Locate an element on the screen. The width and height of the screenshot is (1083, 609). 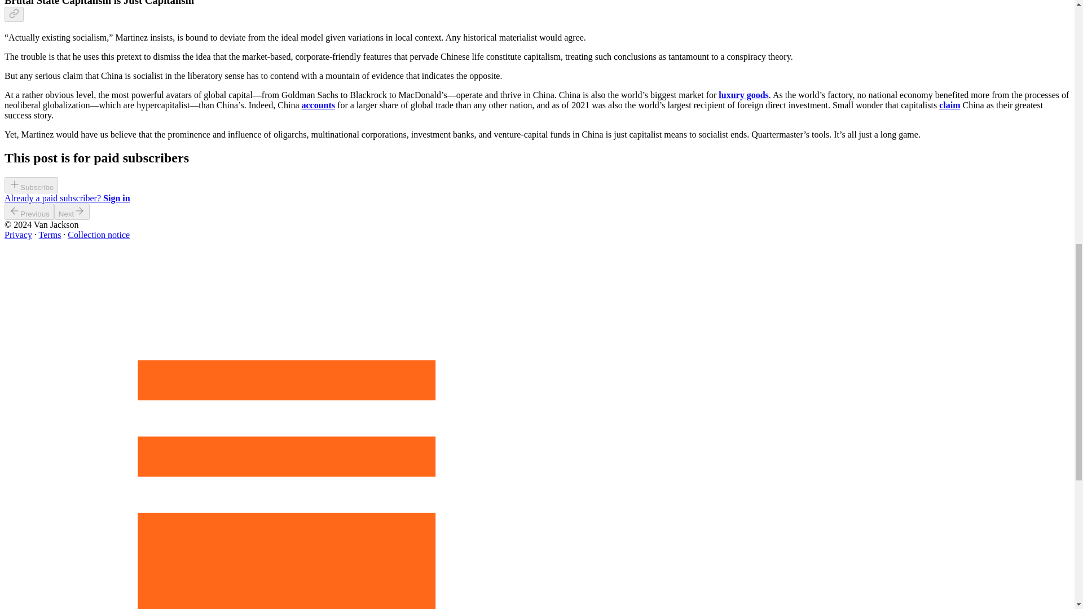
claim is located at coordinates (949, 105).